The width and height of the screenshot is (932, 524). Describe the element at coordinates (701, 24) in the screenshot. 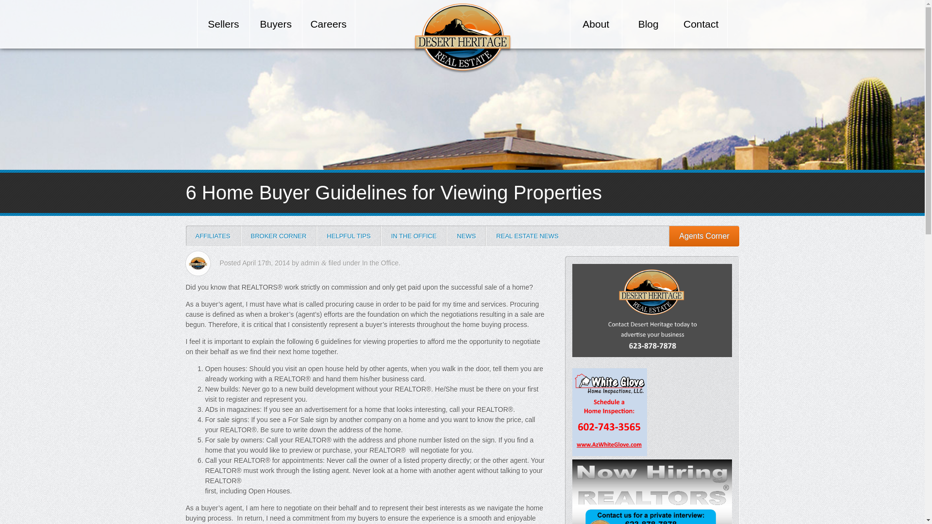

I see `Contact` at that location.